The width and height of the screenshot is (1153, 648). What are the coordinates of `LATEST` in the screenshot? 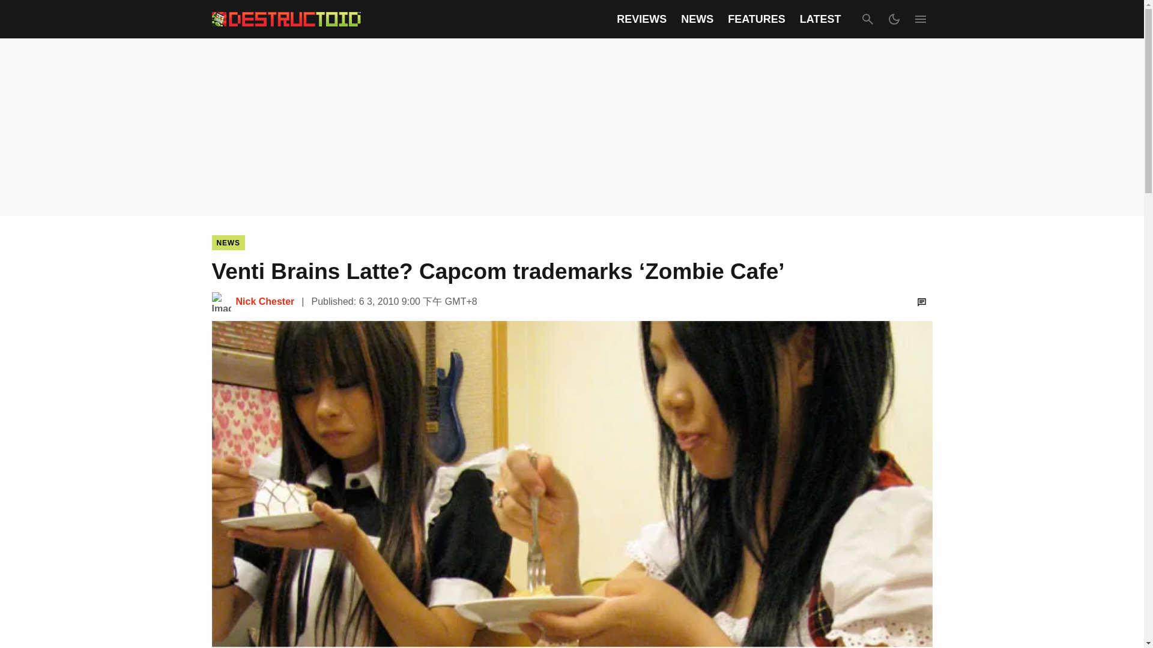 It's located at (820, 19).